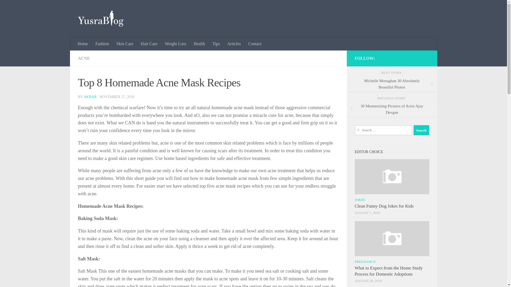  Describe the element at coordinates (84, 58) in the screenshot. I see `ACNE` at that location.